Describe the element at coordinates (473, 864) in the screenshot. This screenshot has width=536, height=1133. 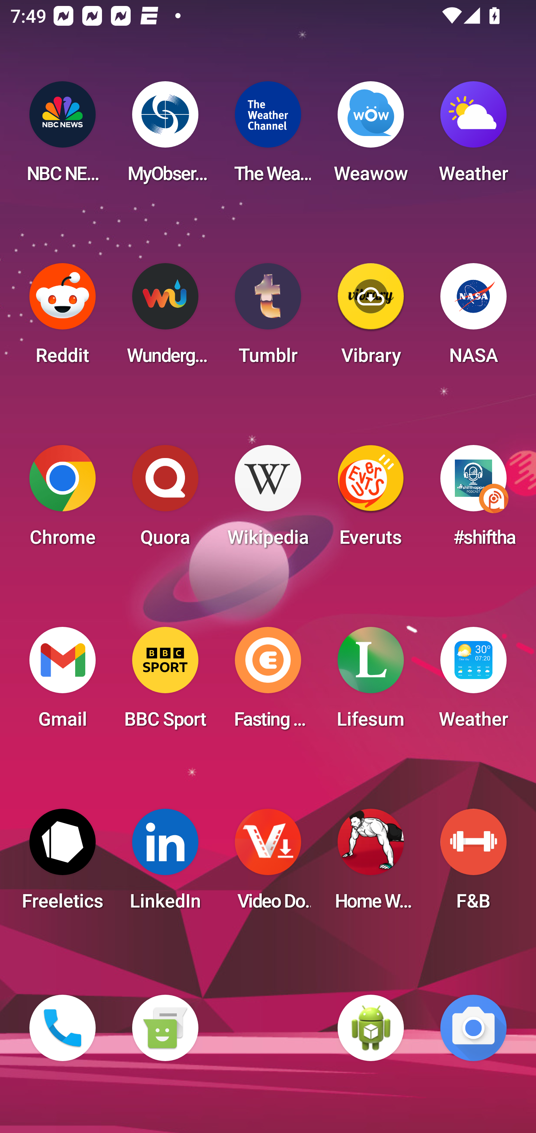
I see `F&B` at that location.